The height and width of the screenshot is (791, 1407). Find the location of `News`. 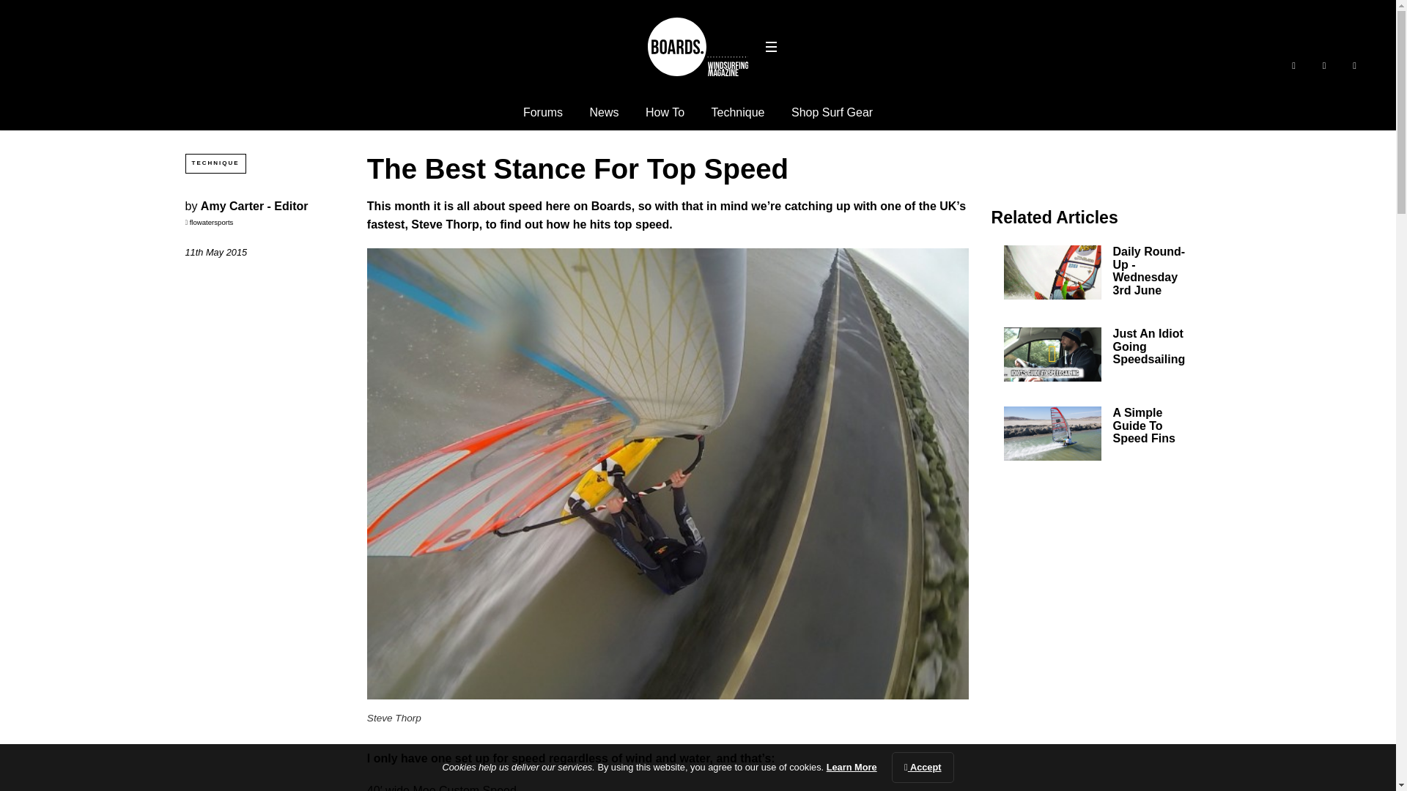

News is located at coordinates (604, 112).